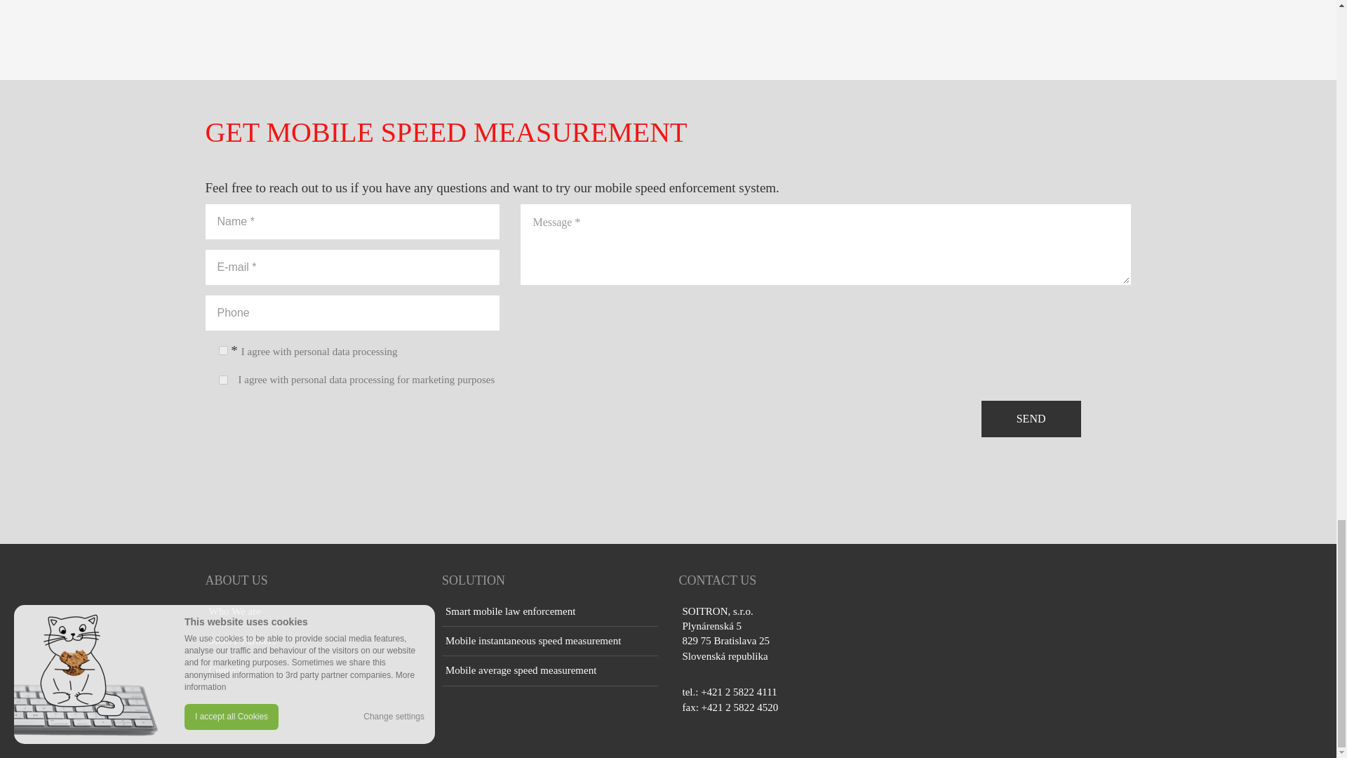  Describe the element at coordinates (550, 641) in the screenshot. I see `Mobile instantaneous speed measurement` at that location.